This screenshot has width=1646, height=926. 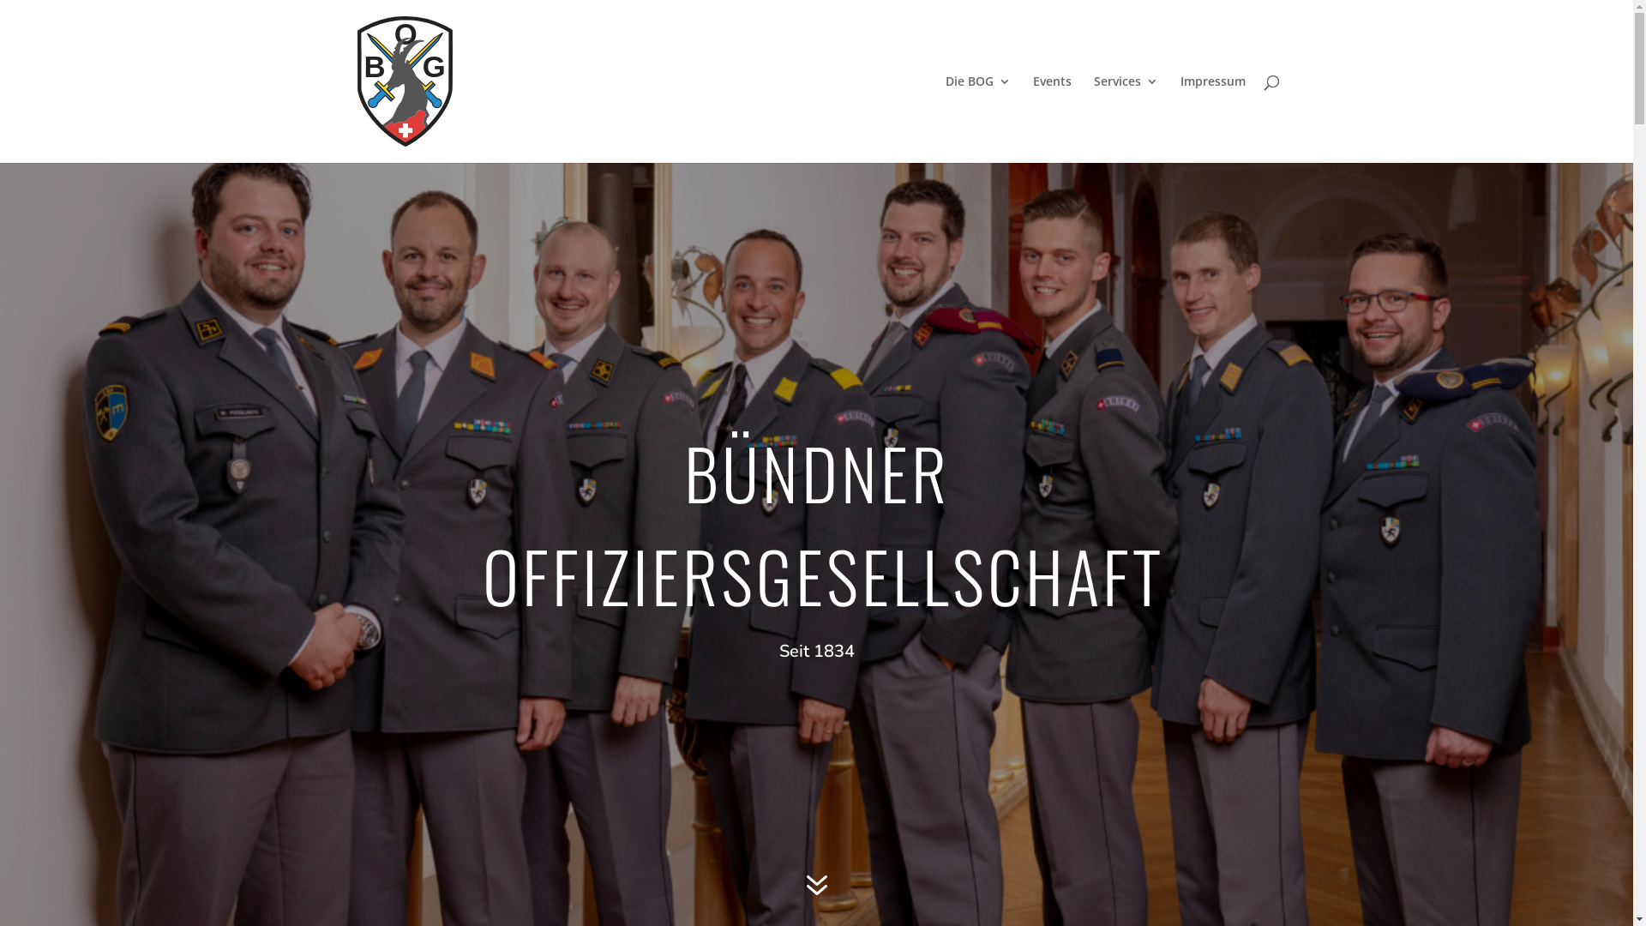 What do you see at coordinates (1051, 119) in the screenshot?
I see `Events` at bounding box center [1051, 119].